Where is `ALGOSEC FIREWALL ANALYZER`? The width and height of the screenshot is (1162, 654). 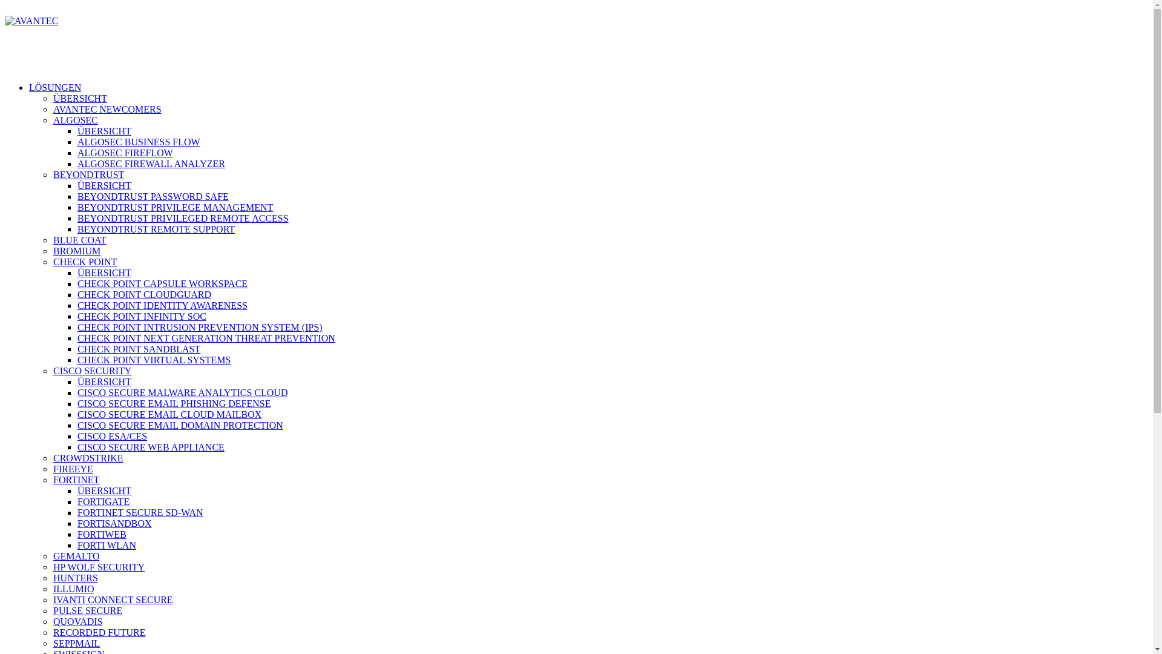
ALGOSEC FIREWALL ANALYZER is located at coordinates (151, 163).